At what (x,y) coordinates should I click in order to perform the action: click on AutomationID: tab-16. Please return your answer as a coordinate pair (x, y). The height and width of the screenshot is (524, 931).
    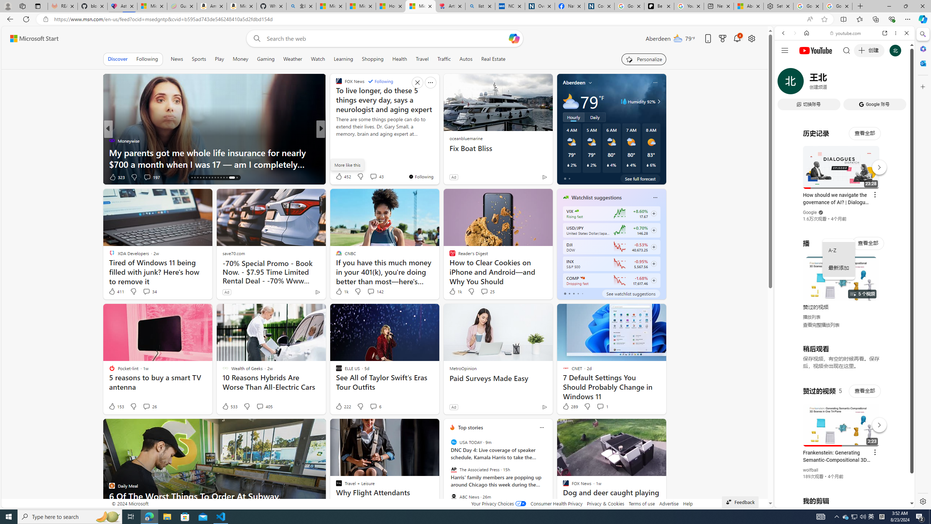
    Looking at the image, I should click on (192, 178).